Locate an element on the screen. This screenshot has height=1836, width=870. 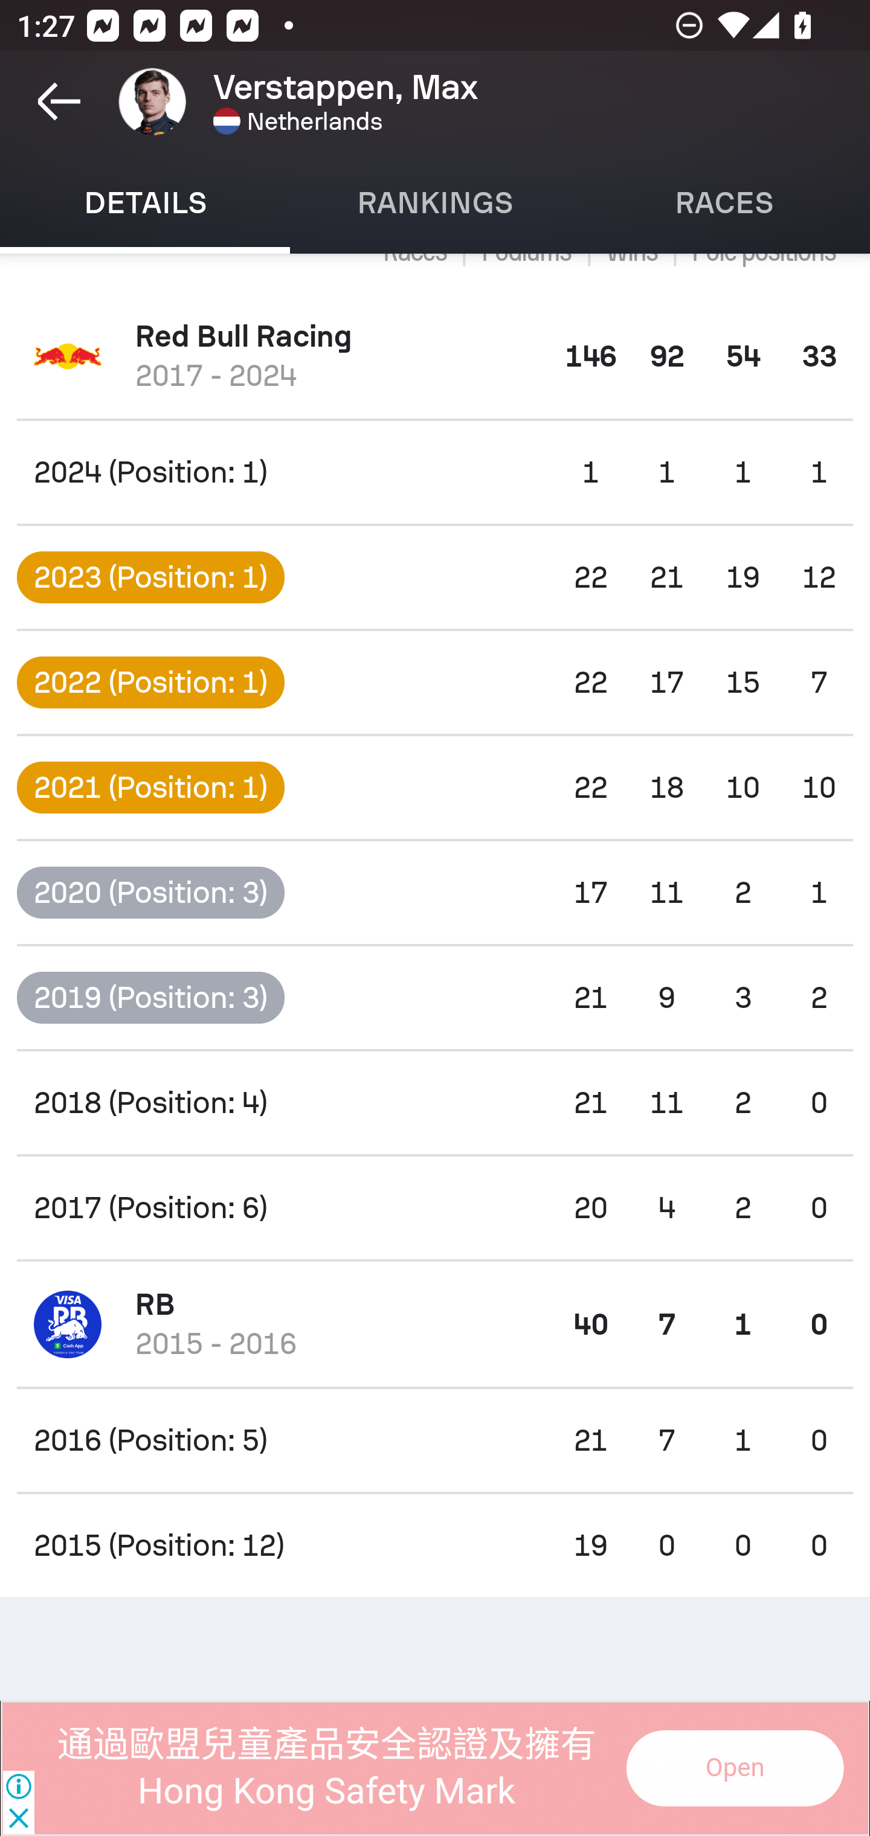
2015 (Position: 12) 19 0 0 0 is located at coordinates (435, 1546).